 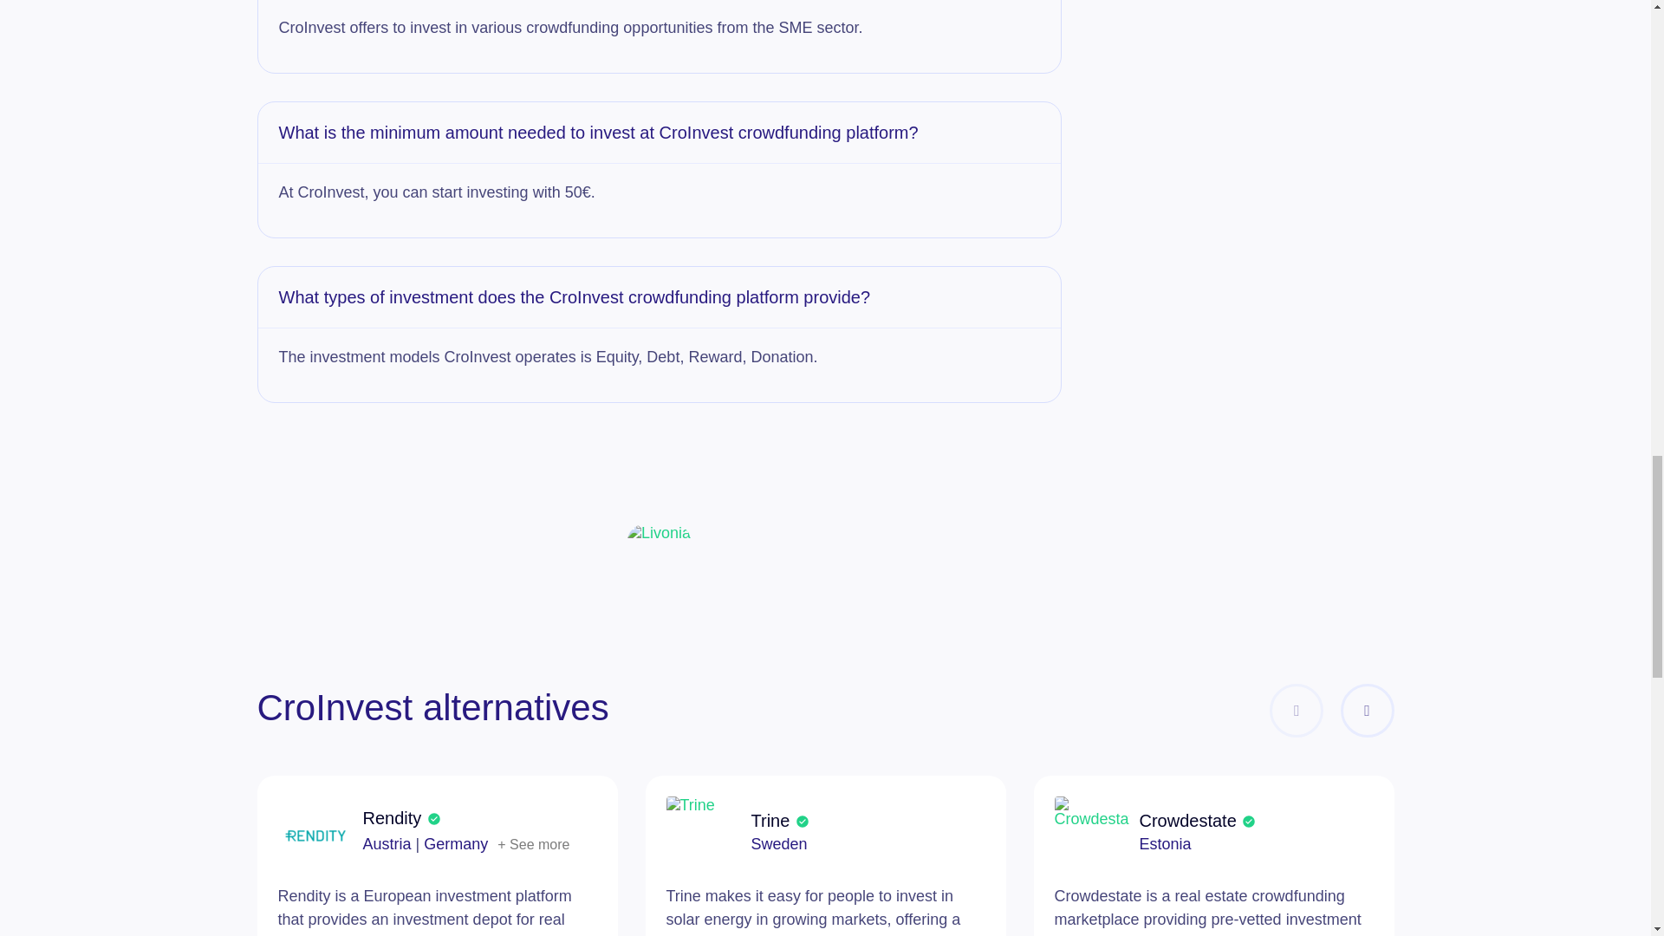 I want to click on Verified platform, so click(x=1248, y=820).